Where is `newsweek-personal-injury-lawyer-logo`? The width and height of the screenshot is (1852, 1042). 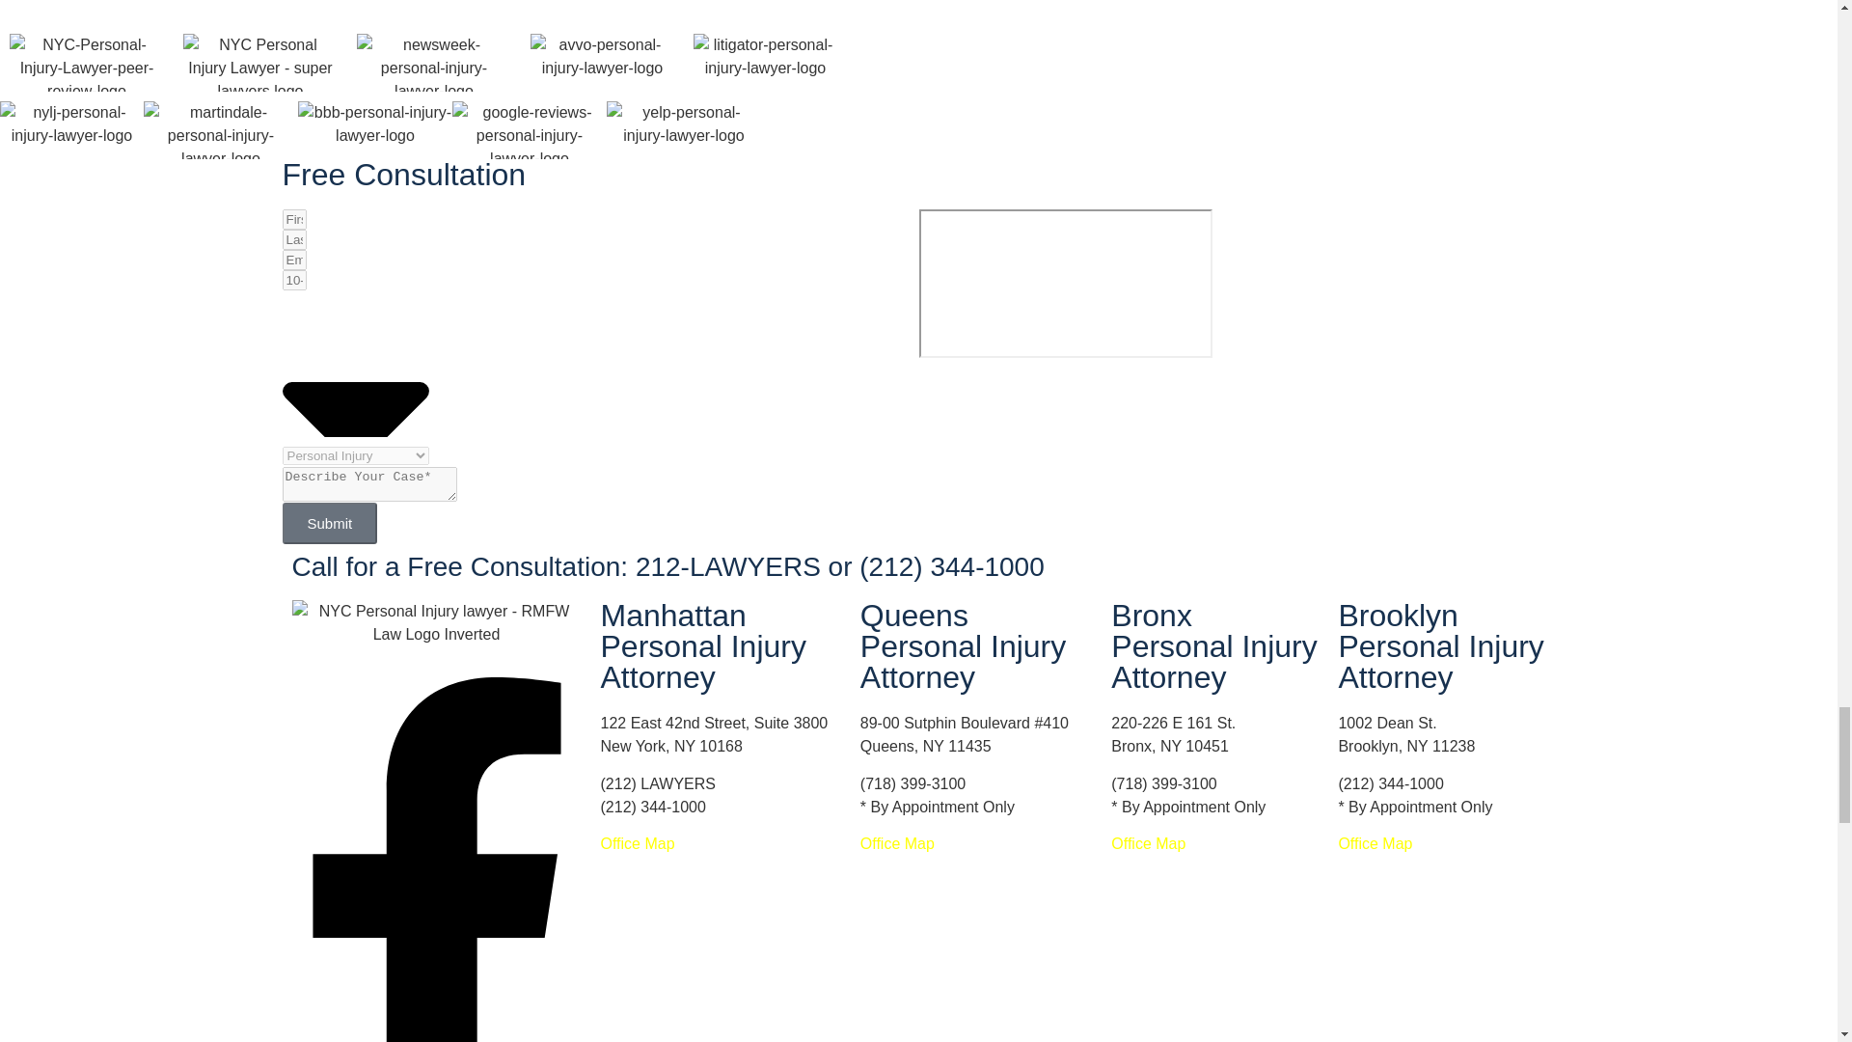 newsweek-personal-injury-lawyer-logo is located at coordinates (434, 62).